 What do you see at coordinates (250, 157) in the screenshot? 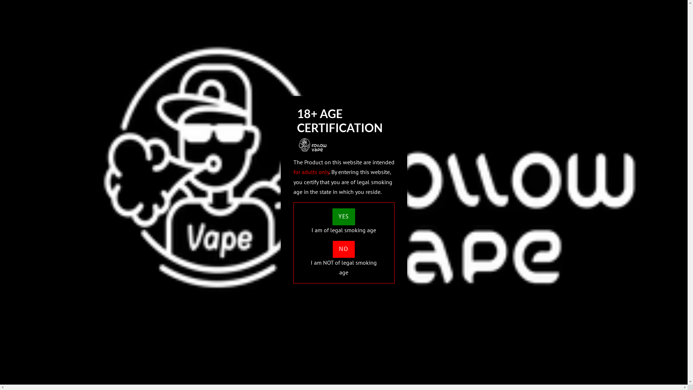
I see `Latest News` at bounding box center [250, 157].